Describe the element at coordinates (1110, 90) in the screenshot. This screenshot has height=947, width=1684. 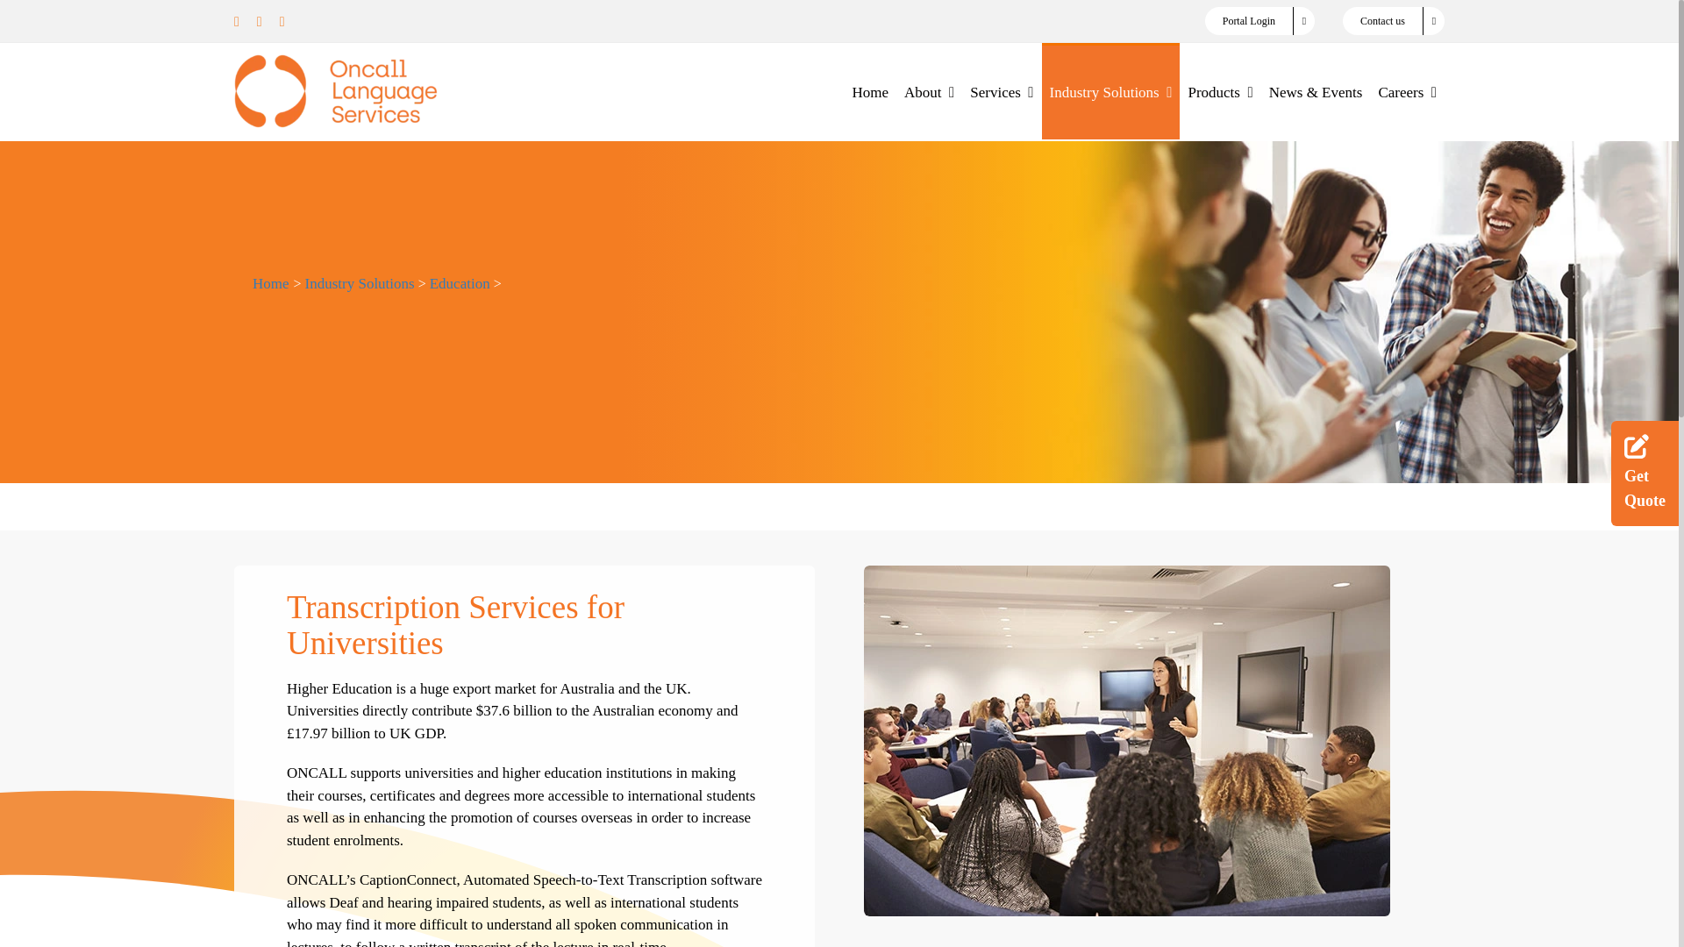
I see `Industry Solutions` at that location.